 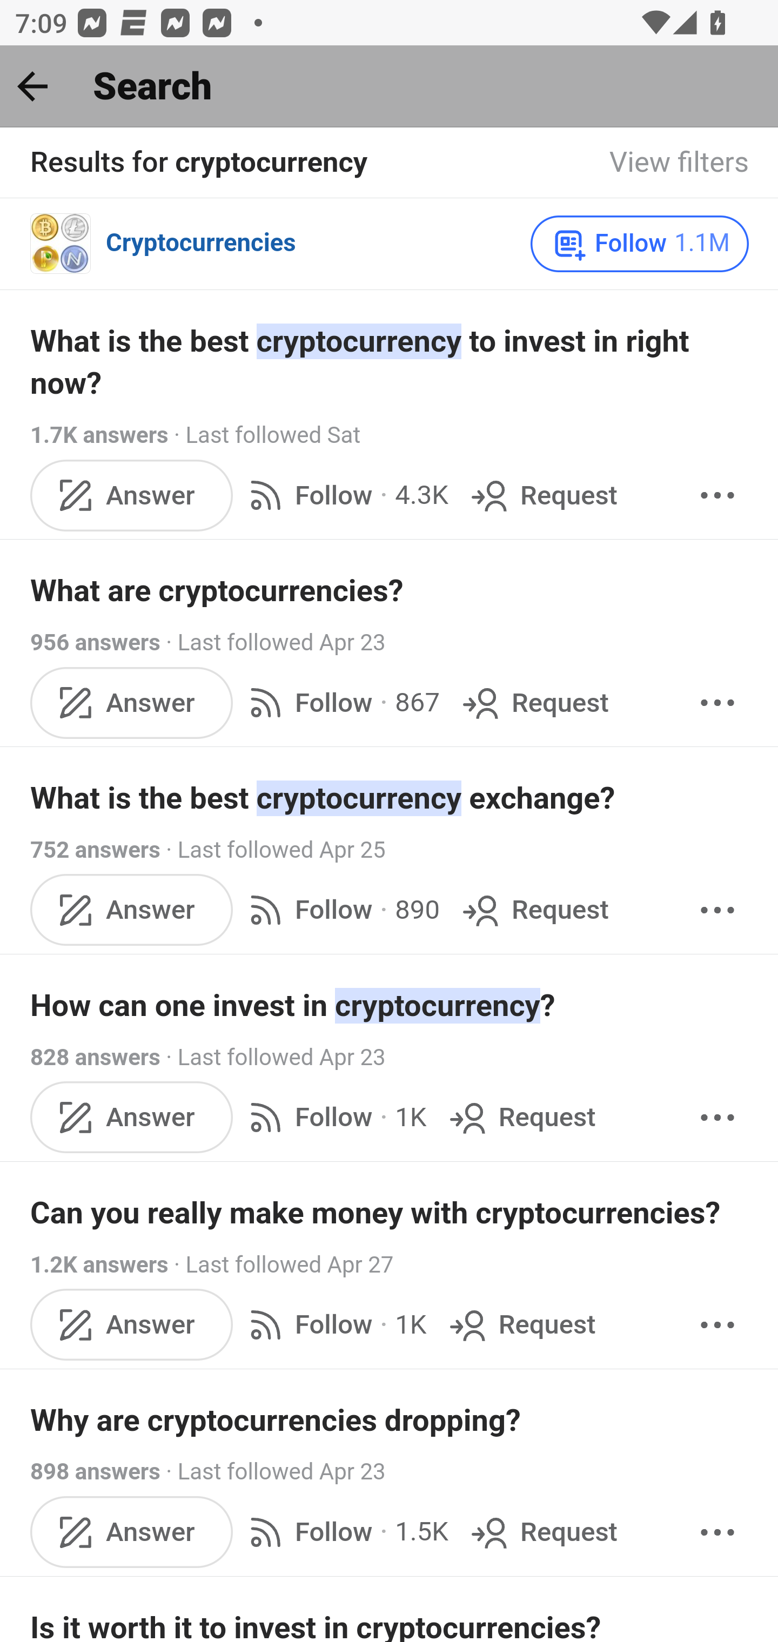 What do you see at coordinates (534, 910) in the screenshot?
I see `Request` at bounding box center [534, 910].